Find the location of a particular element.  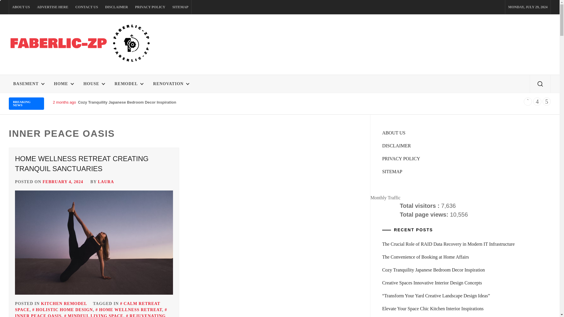

ADVERTISE HERE is located at coordinates (53, 7).